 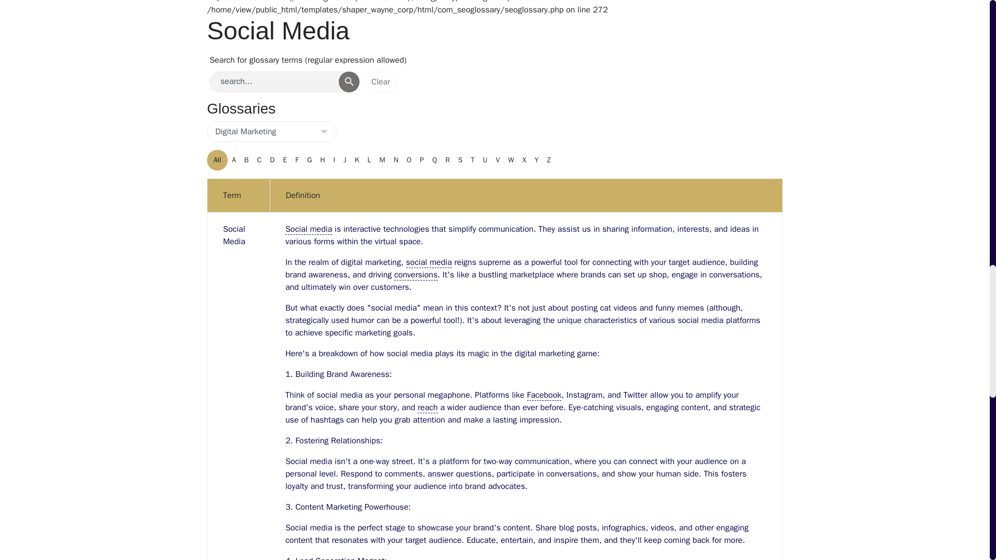 What do you see at coordinates (349, 82) in the screenshot?
I see `Search` at bounding box center [349, 82].